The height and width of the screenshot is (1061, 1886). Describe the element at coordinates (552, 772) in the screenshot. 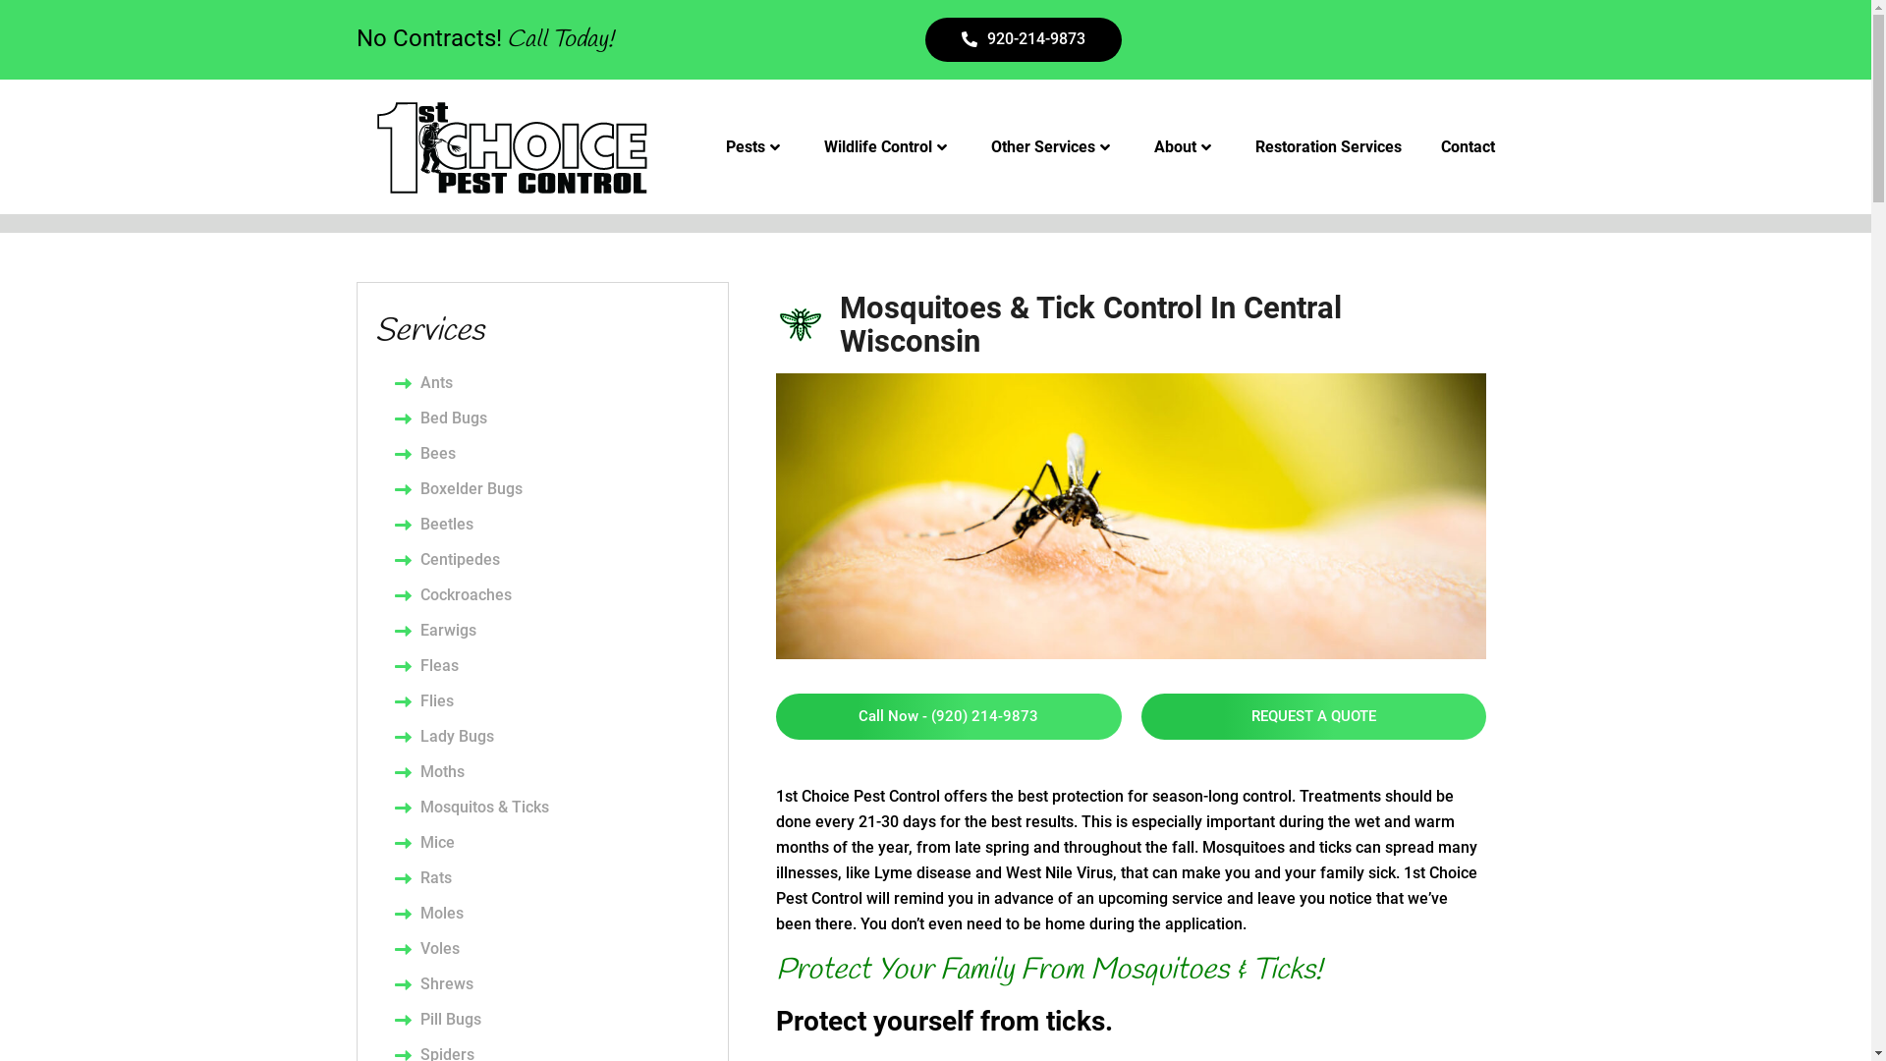

I see `Moths` at that location.